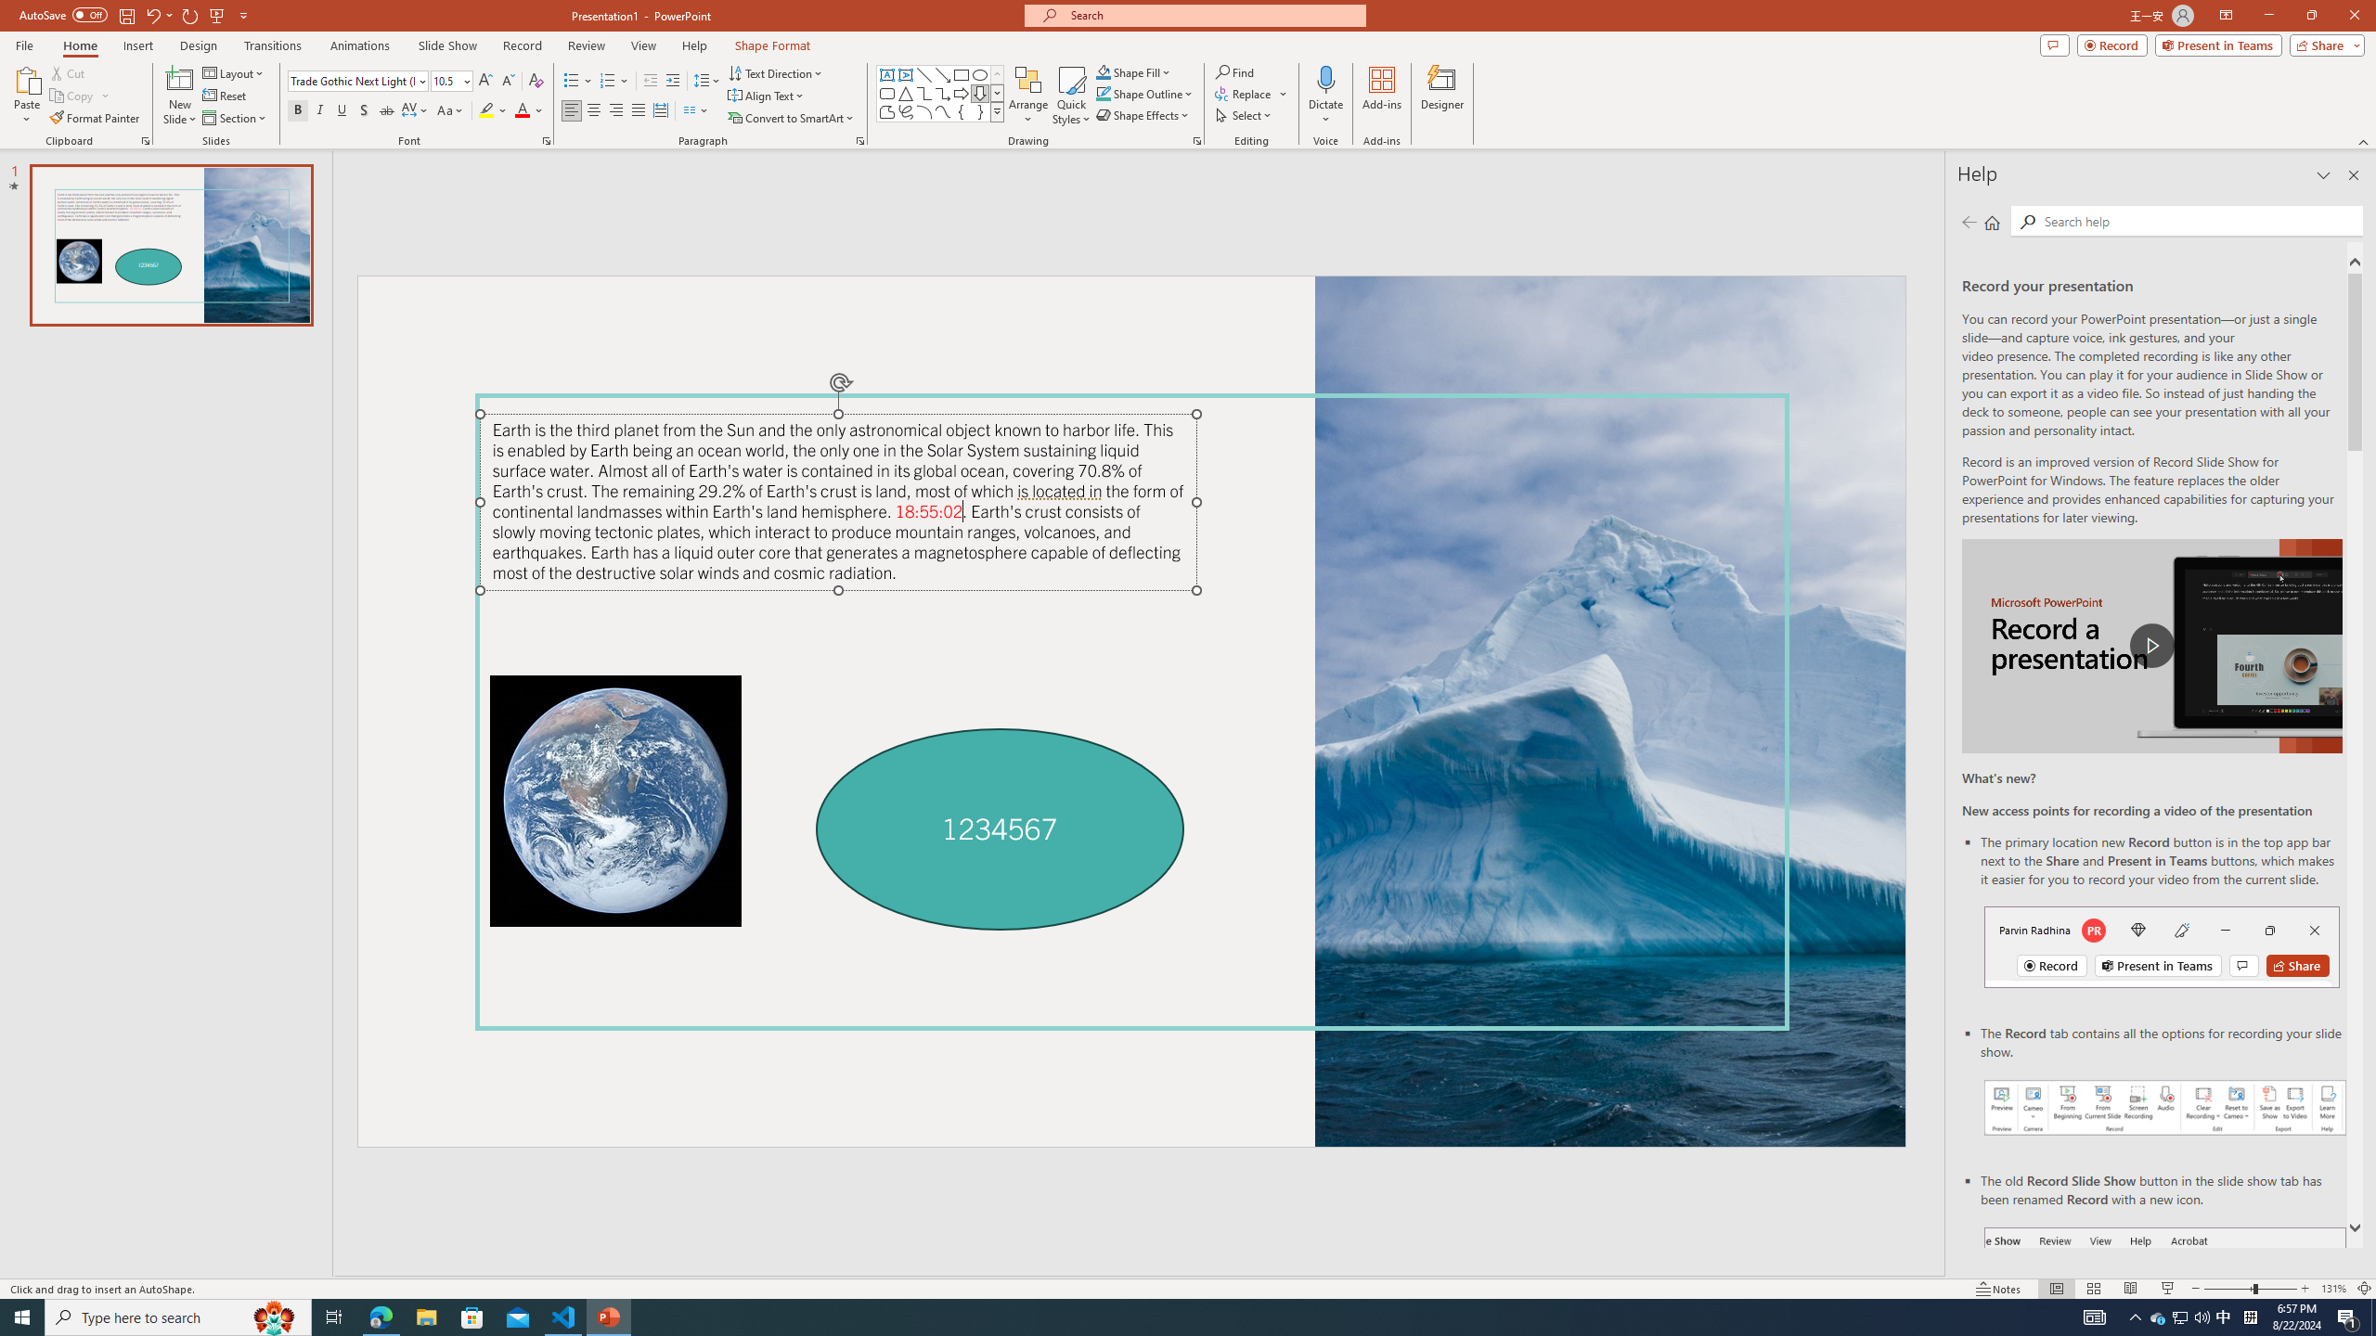  I want to click on Arrow: Down, so click(980, 93).